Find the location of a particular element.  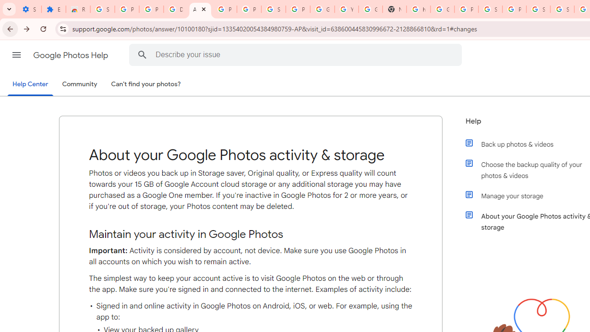

Community is located at coordinates (79, 84).